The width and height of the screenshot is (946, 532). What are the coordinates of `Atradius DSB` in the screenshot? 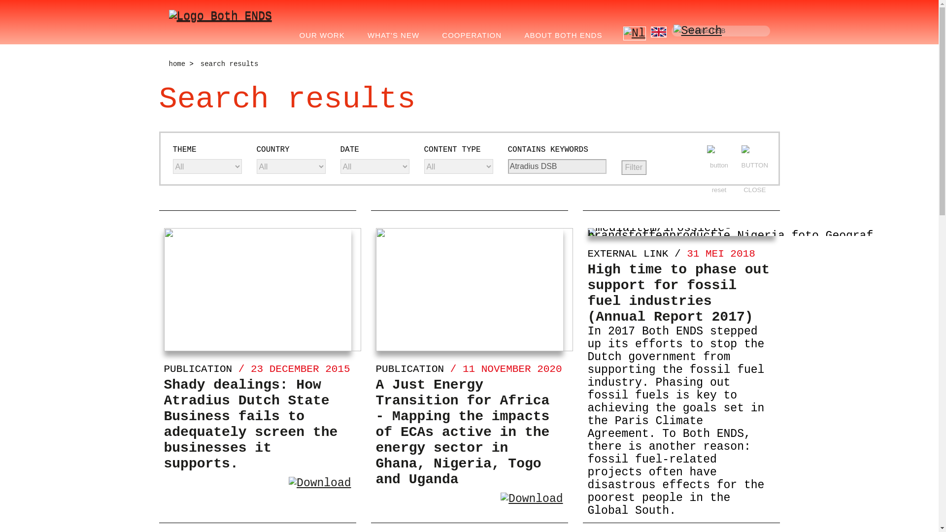 It's located at (557, 166).